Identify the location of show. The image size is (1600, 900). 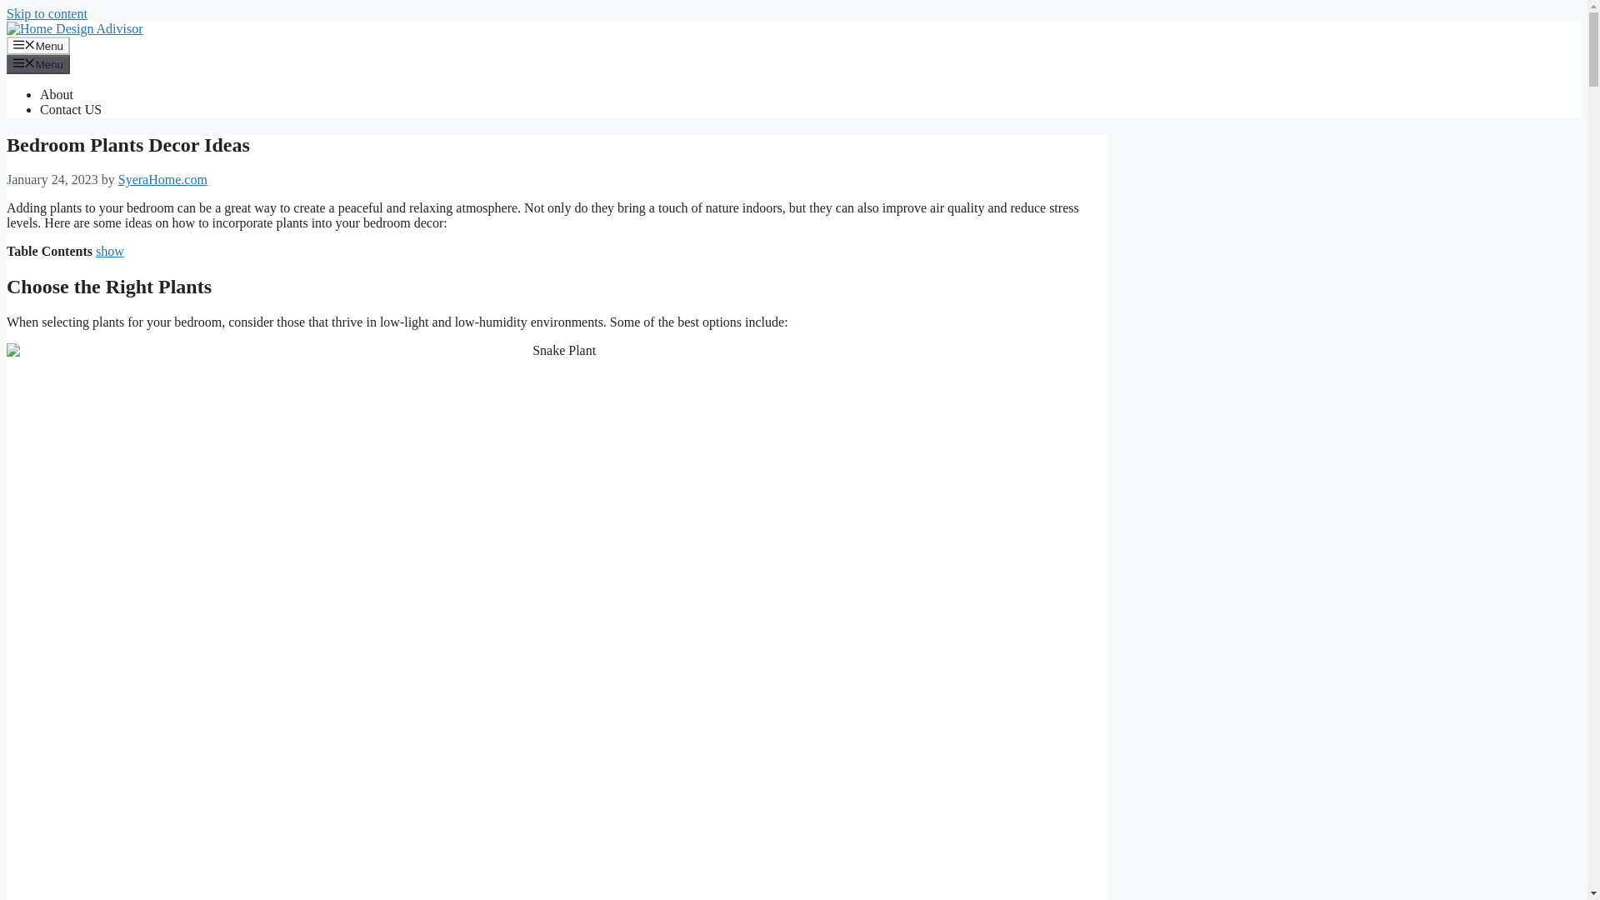
(110, 250).